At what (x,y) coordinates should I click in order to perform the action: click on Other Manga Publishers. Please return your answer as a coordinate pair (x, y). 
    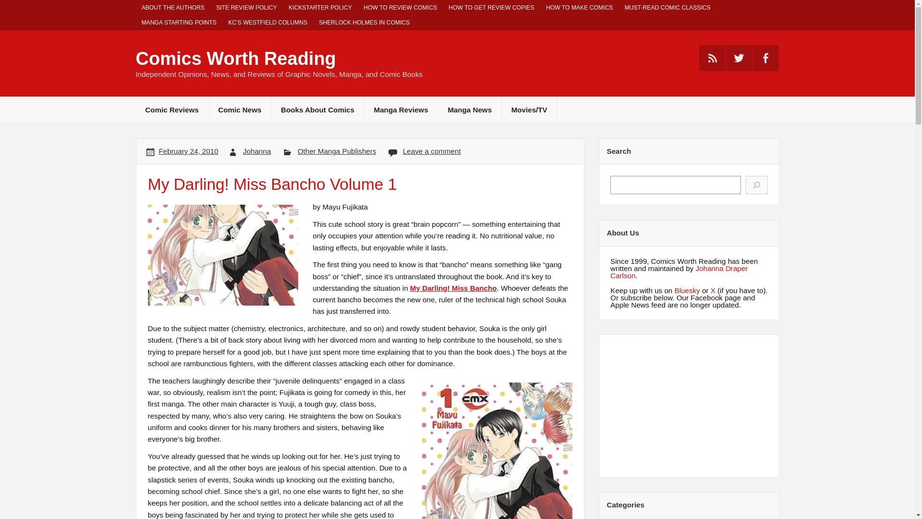
    Looking at the image, I should click on (337, 151).